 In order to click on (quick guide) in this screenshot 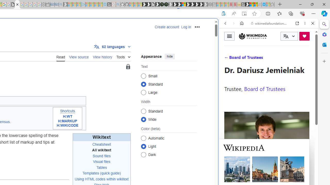, I will do `click(110, 173)`.